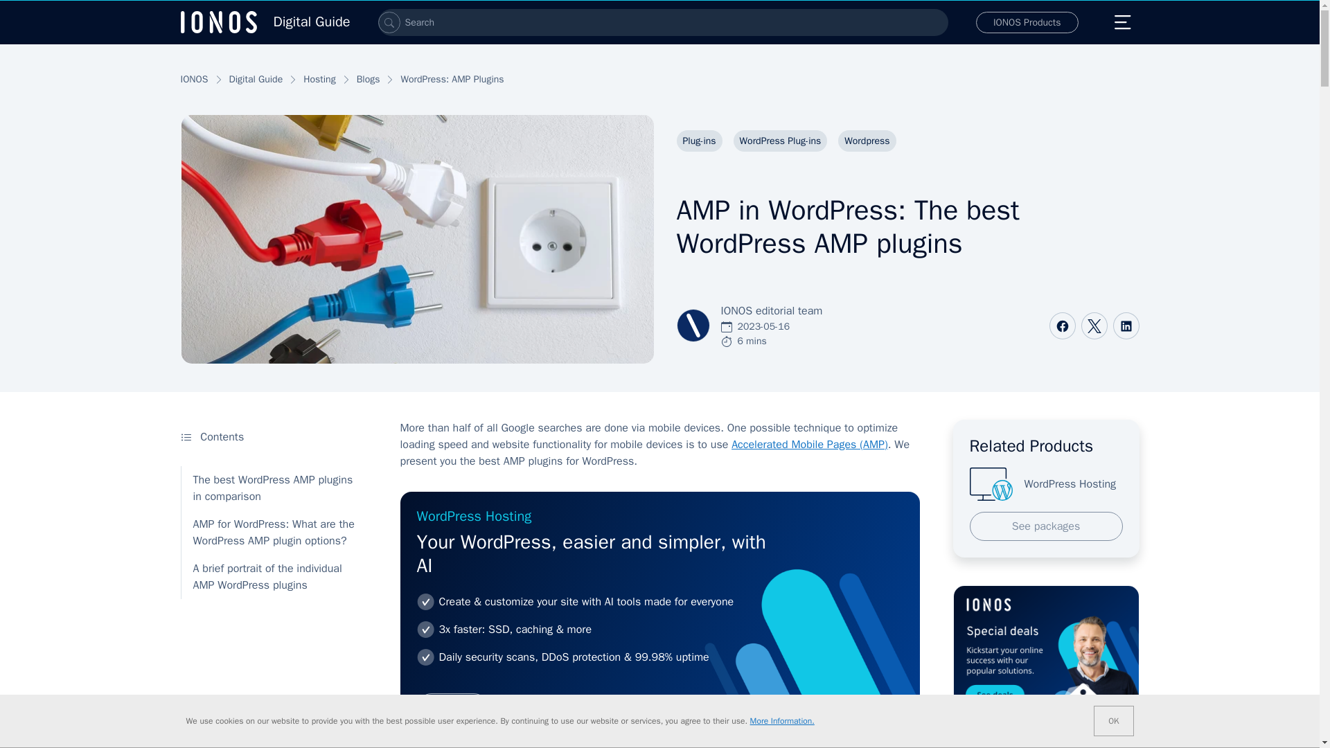  Describe the element at coordinates (1027, 22) in the screenshot. I see `IONOS Products` at that location.